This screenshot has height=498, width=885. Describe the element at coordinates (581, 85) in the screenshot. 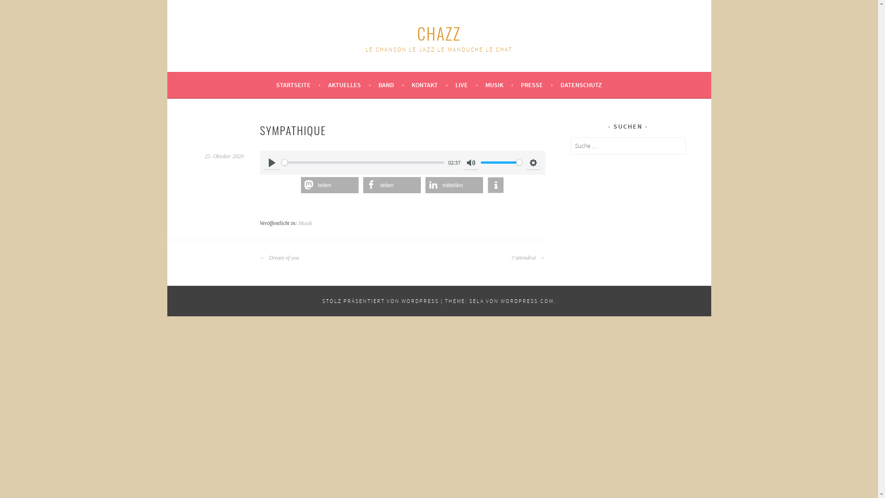

I see `DATENSCHUTZ` at that location.